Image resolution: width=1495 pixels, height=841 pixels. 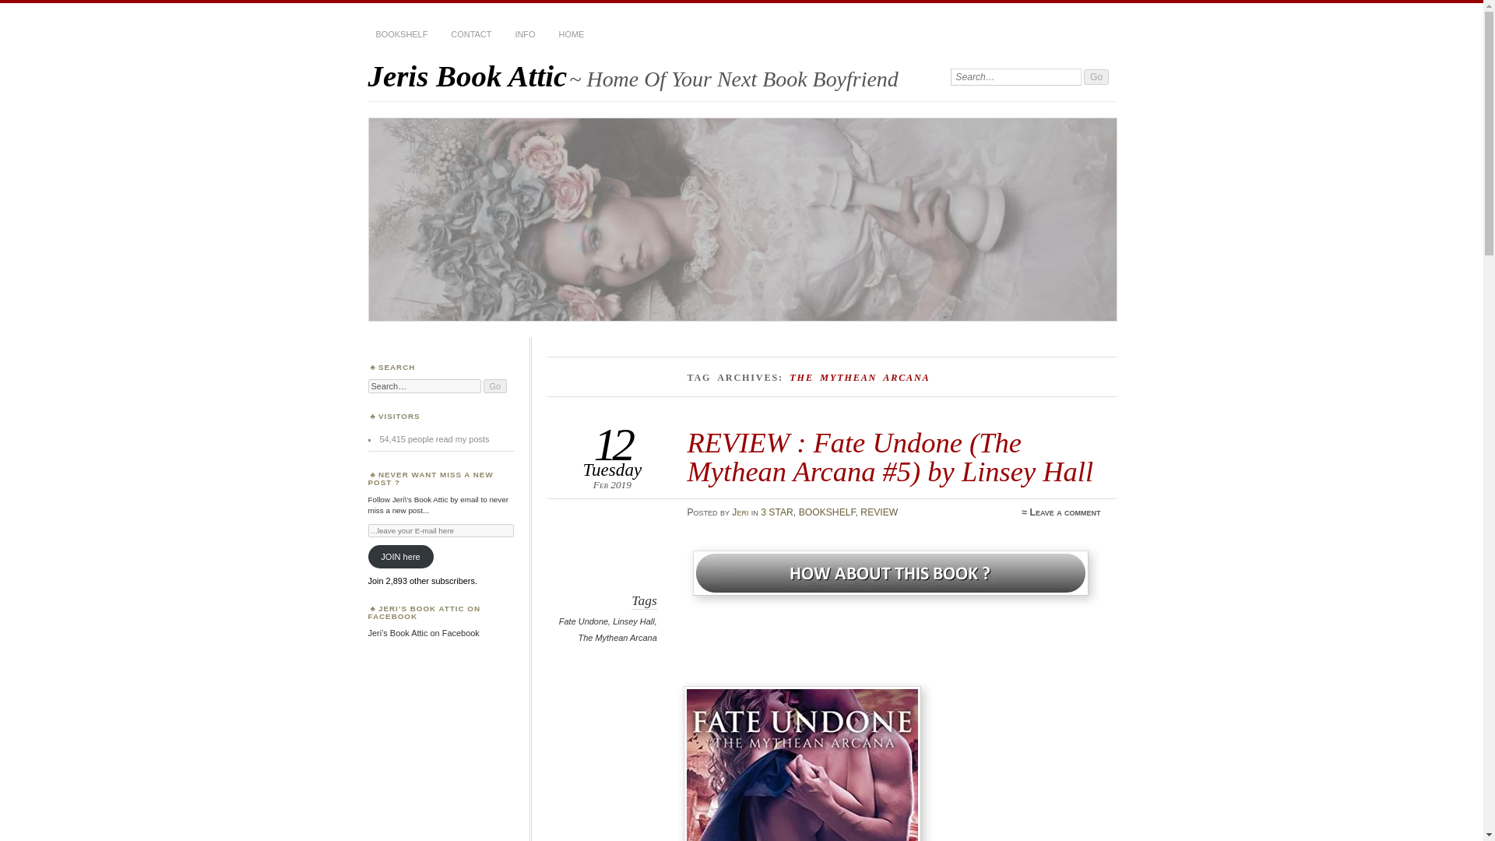 I want to click on REVIEW, so click(x=879, y=512).